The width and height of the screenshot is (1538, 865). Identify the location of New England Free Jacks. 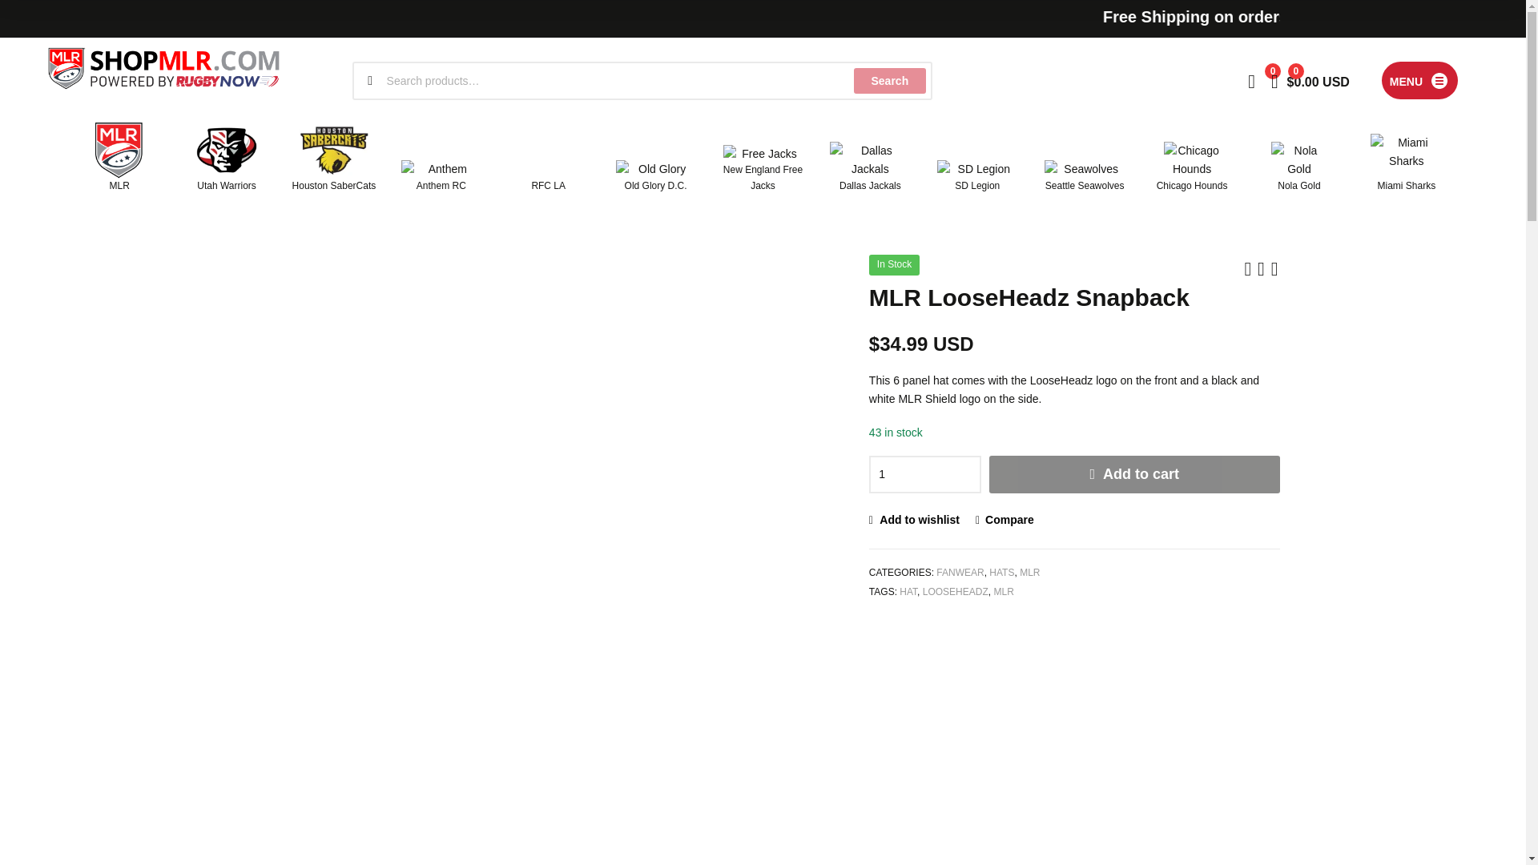
(763, 169).